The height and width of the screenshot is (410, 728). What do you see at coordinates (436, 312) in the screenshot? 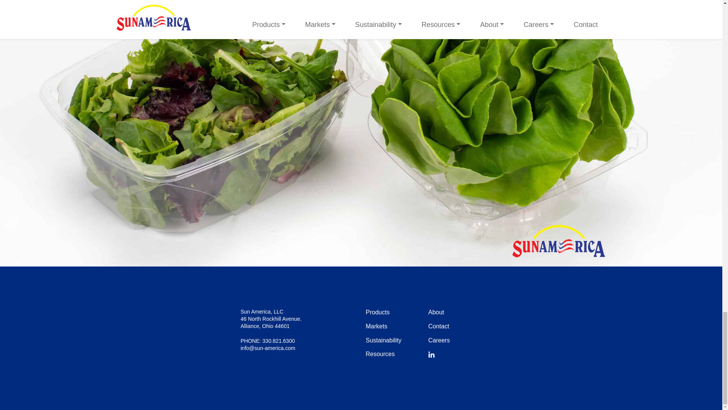
I see `About` at bounding box center [436, 312].